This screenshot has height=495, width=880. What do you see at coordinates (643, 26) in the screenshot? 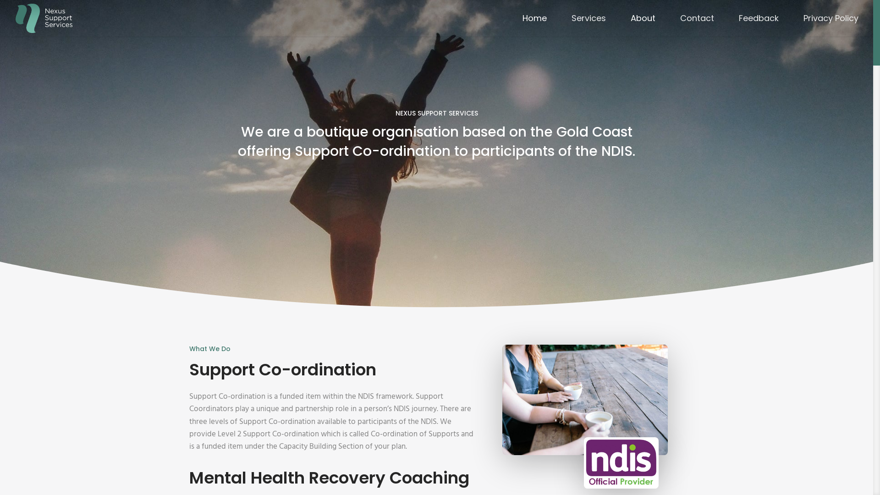
I see `About` at bounding box center [643, 26].